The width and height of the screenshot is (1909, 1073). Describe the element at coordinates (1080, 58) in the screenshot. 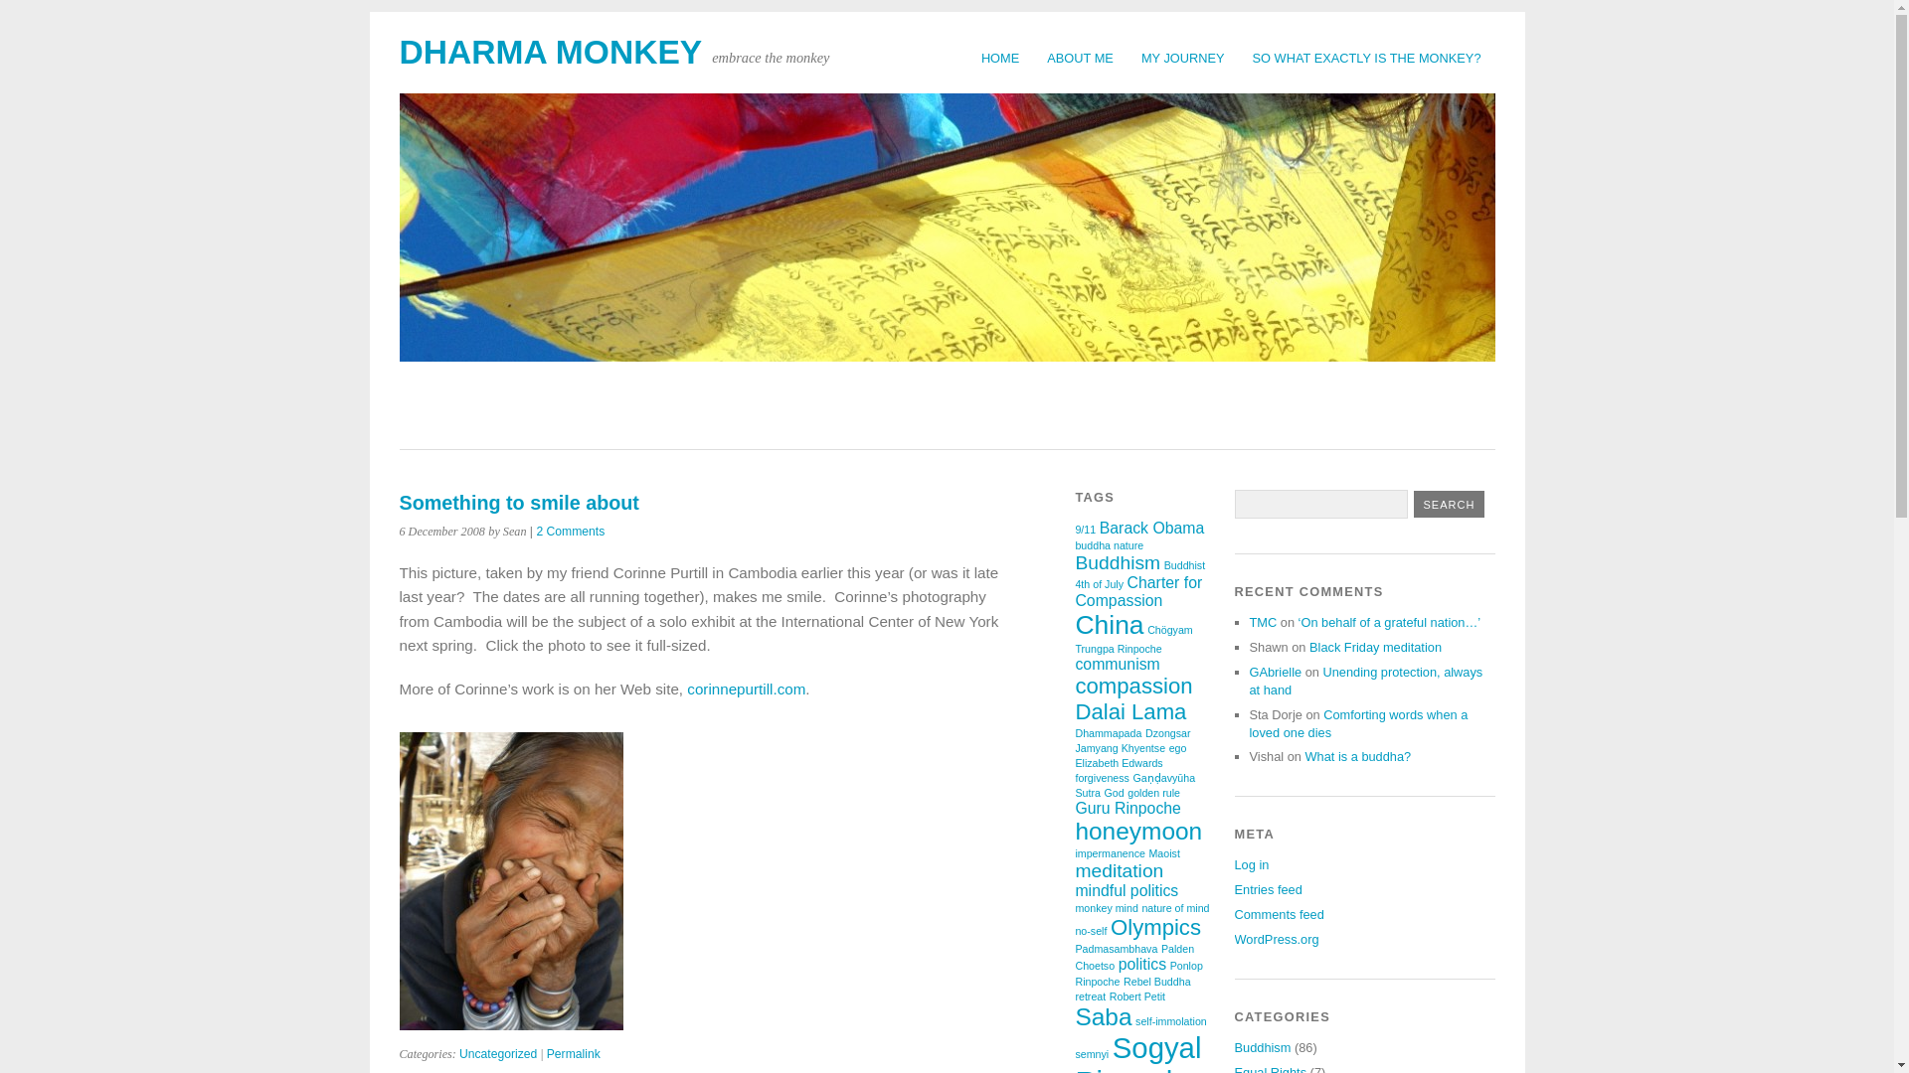

I see `ABOUT ME` at that location.